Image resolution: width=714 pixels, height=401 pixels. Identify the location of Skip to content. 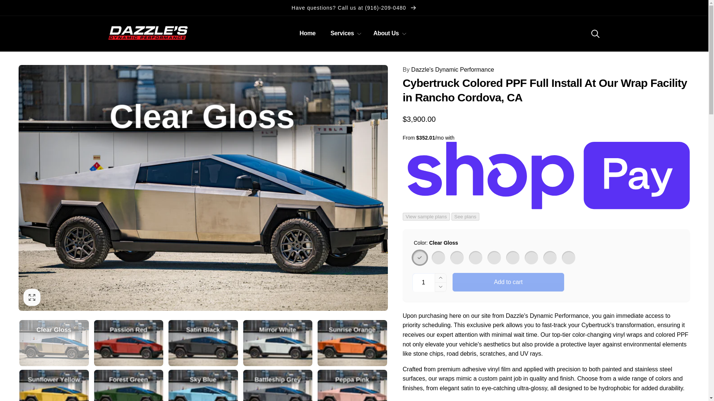
(12, 8).